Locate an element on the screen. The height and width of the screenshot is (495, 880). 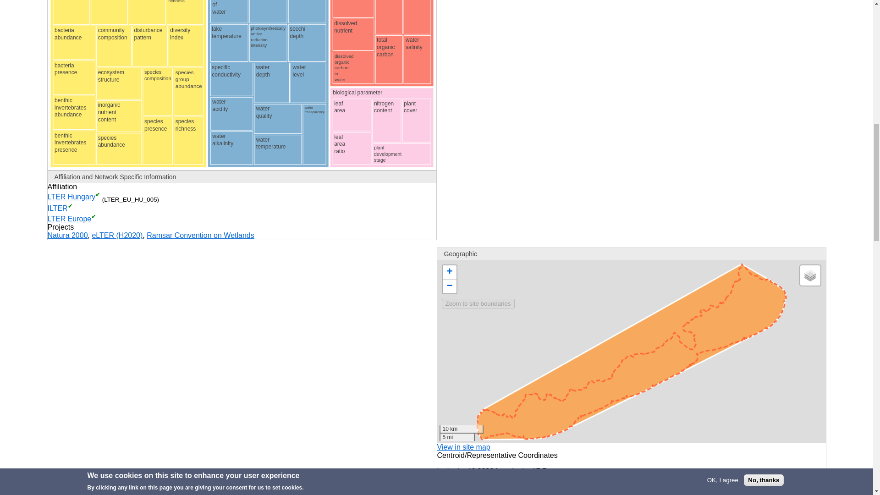
Zoom to site boundaries is located at coordinates (478, 303).